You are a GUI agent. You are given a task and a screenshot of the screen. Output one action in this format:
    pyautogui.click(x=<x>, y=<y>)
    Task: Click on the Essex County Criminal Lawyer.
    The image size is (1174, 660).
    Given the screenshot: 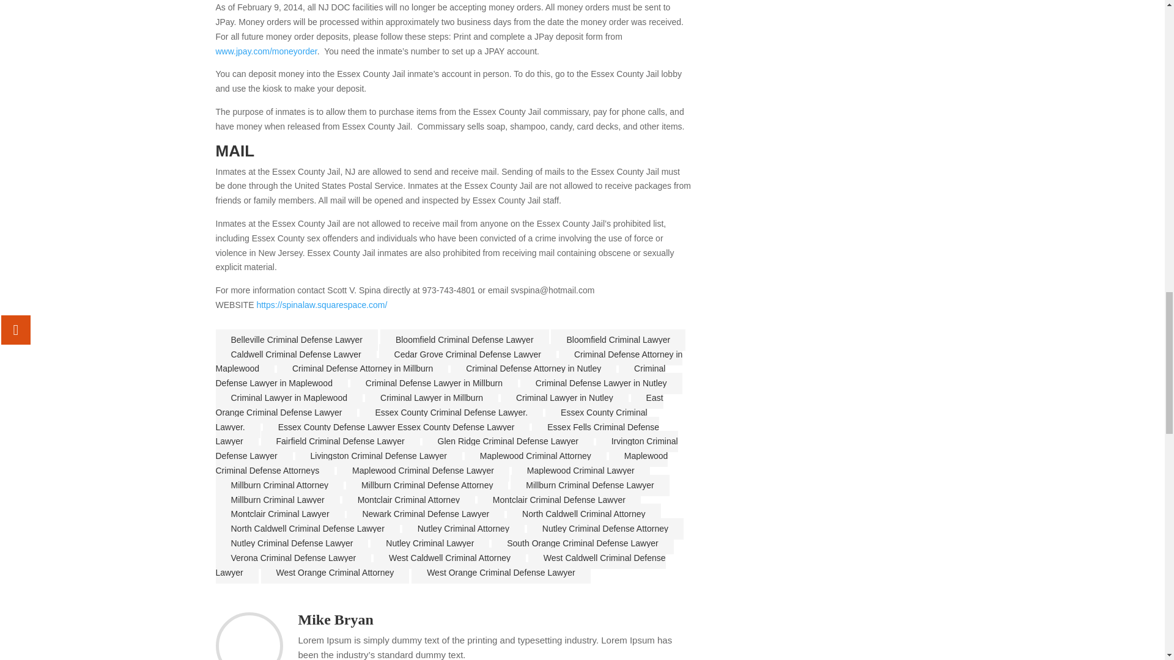 What is the action you would take?
    pyautogui.click(x=430, y=420)
    